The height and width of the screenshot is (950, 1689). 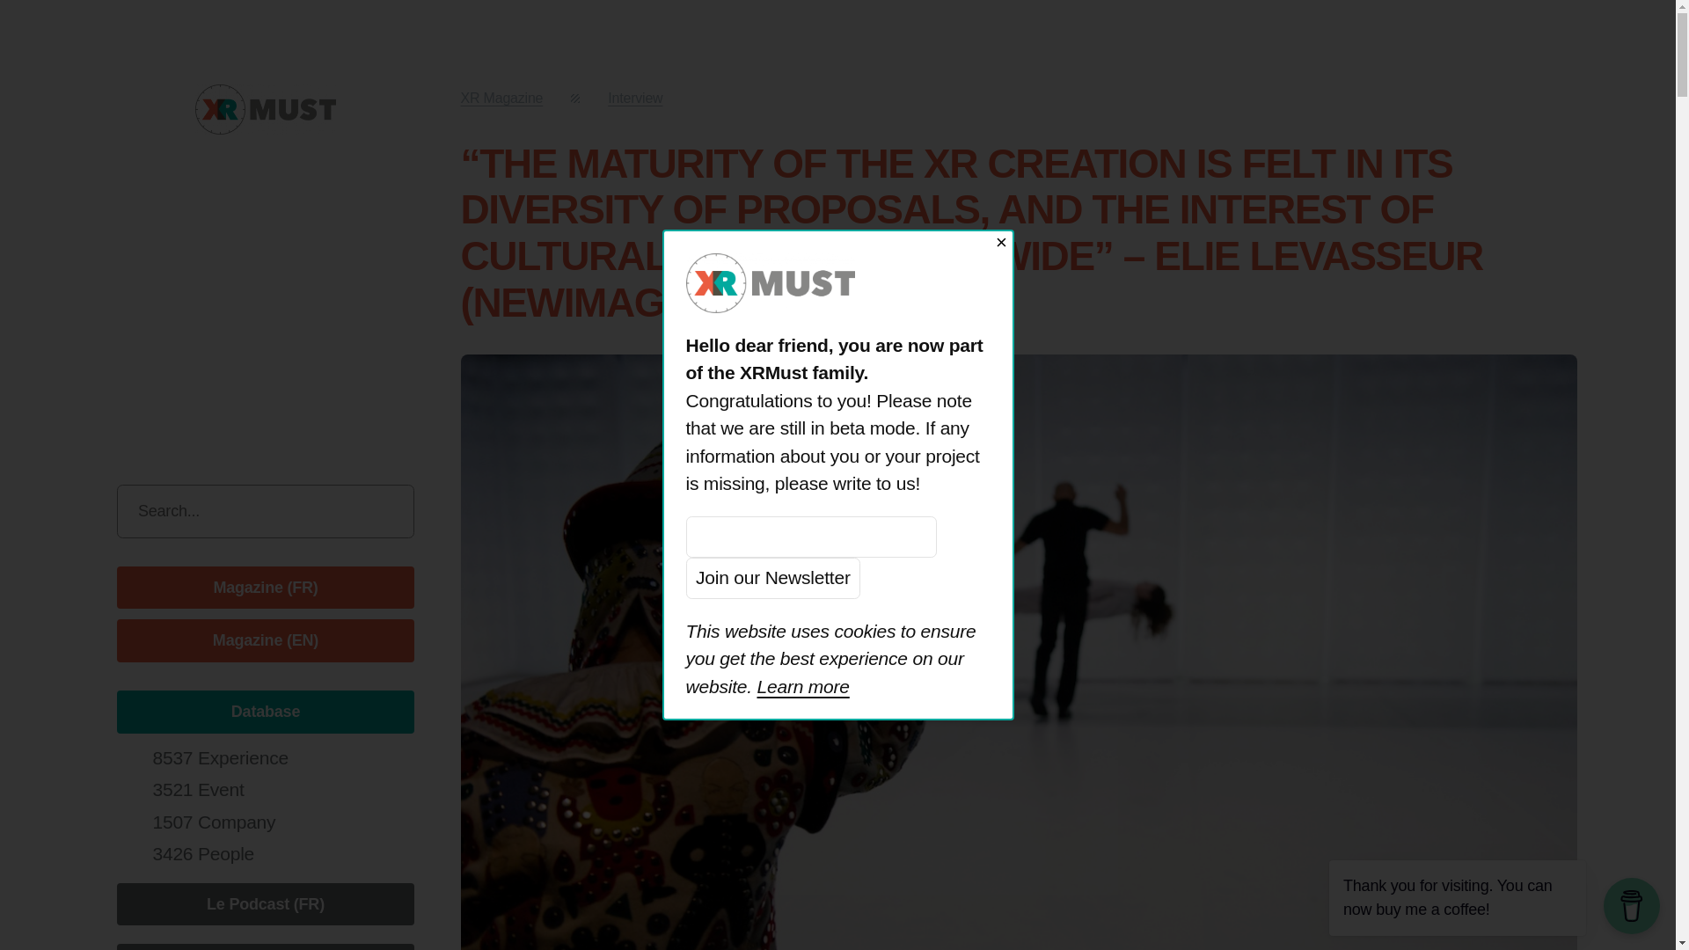 What do you see at coordinates (502, 97) in the screenshot?
I see `XR Magazine` at bounding box center [502, 97].